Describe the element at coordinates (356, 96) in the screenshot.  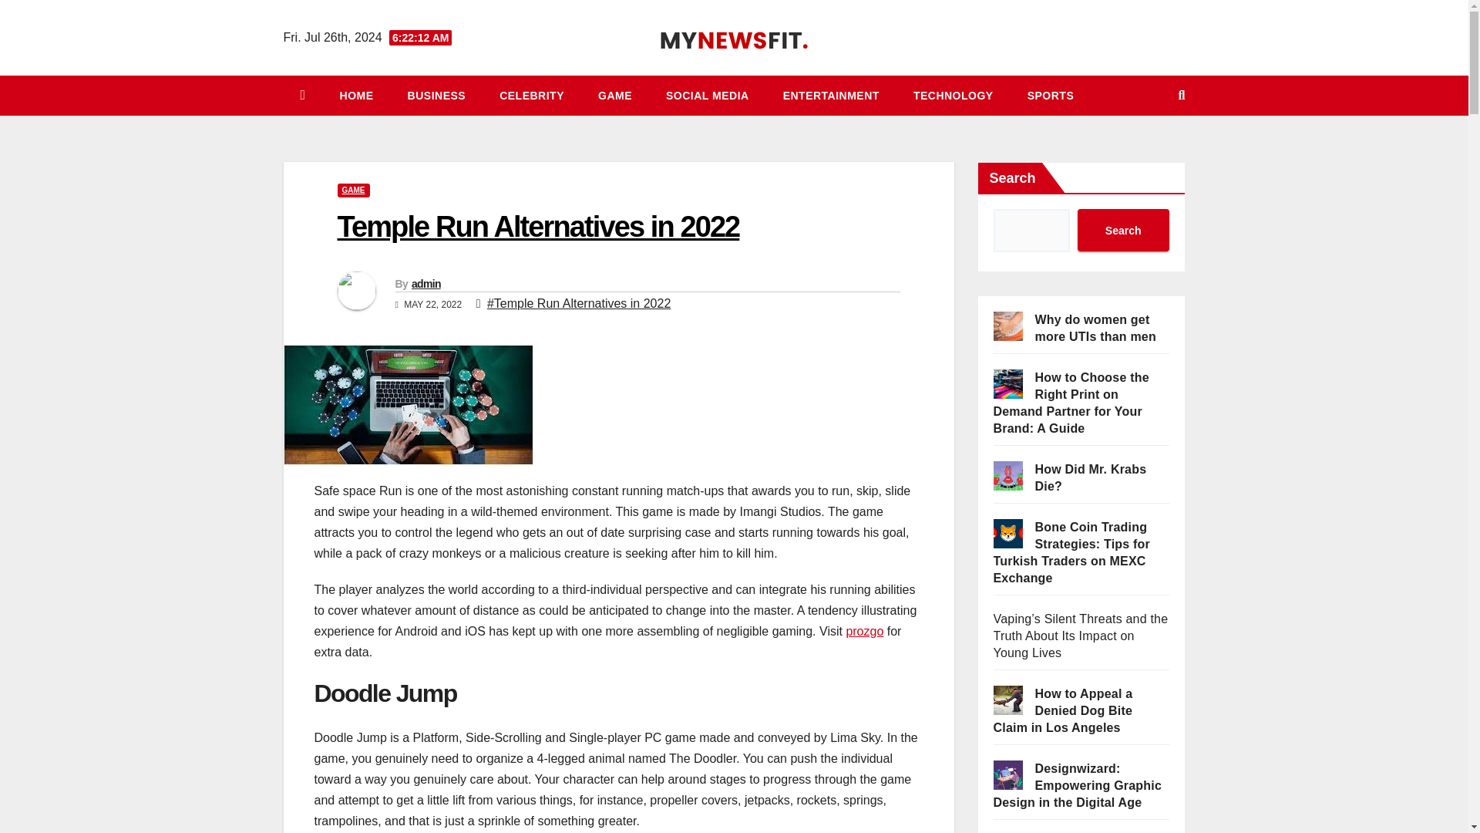
I see `Home` at that location.